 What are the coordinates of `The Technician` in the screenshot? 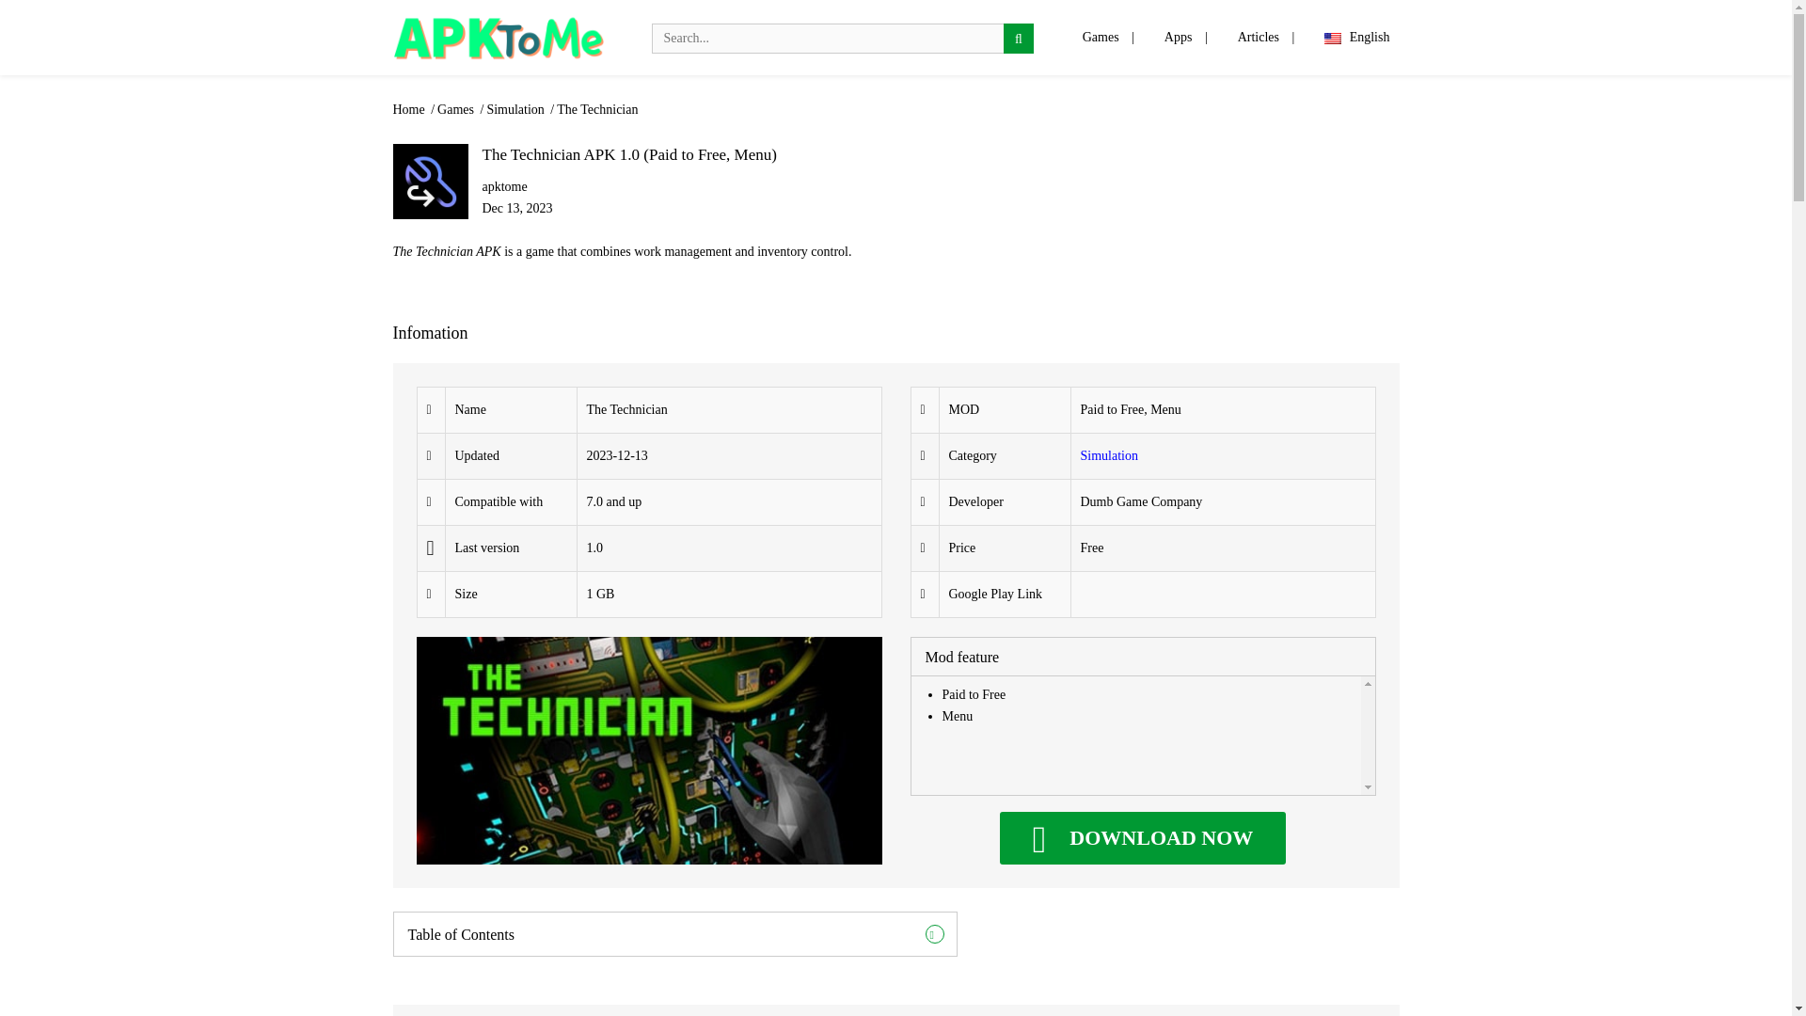 It's located at (1143, 837).